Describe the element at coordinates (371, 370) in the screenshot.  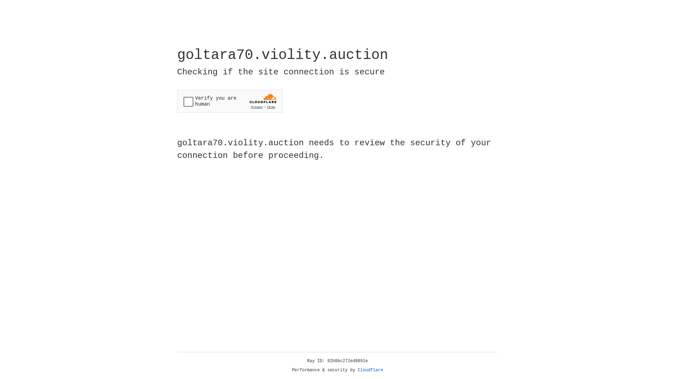
I see `Cloudflare` at that location.